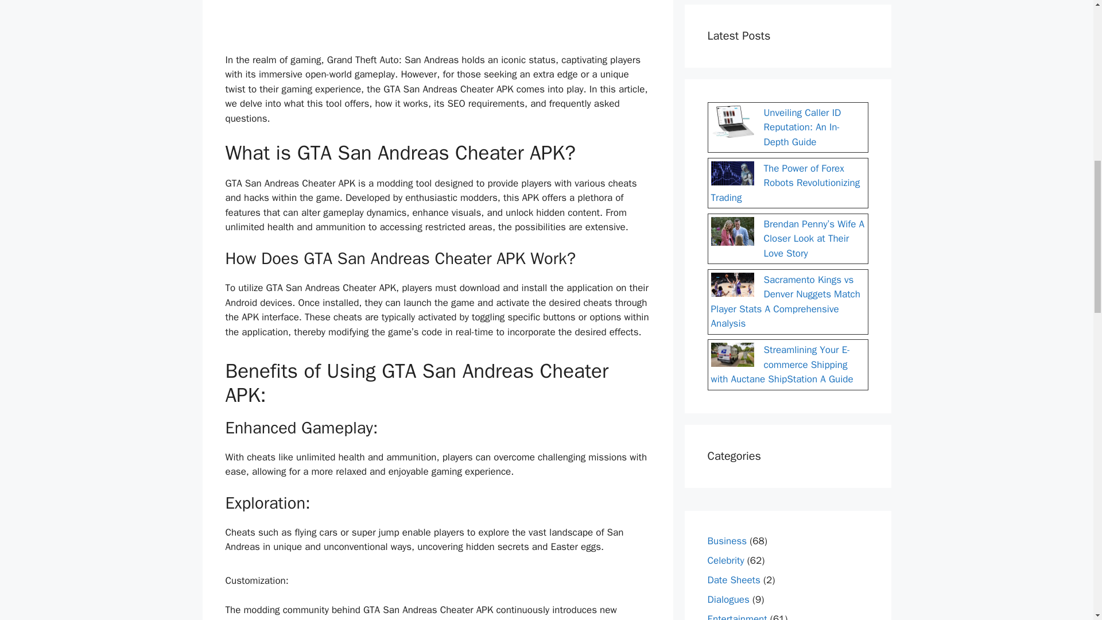 This screenshot has height=620, width=1102. Describe the element at coordinates (734, 580) in the screenshot. I see `Date Sheets` at that location.